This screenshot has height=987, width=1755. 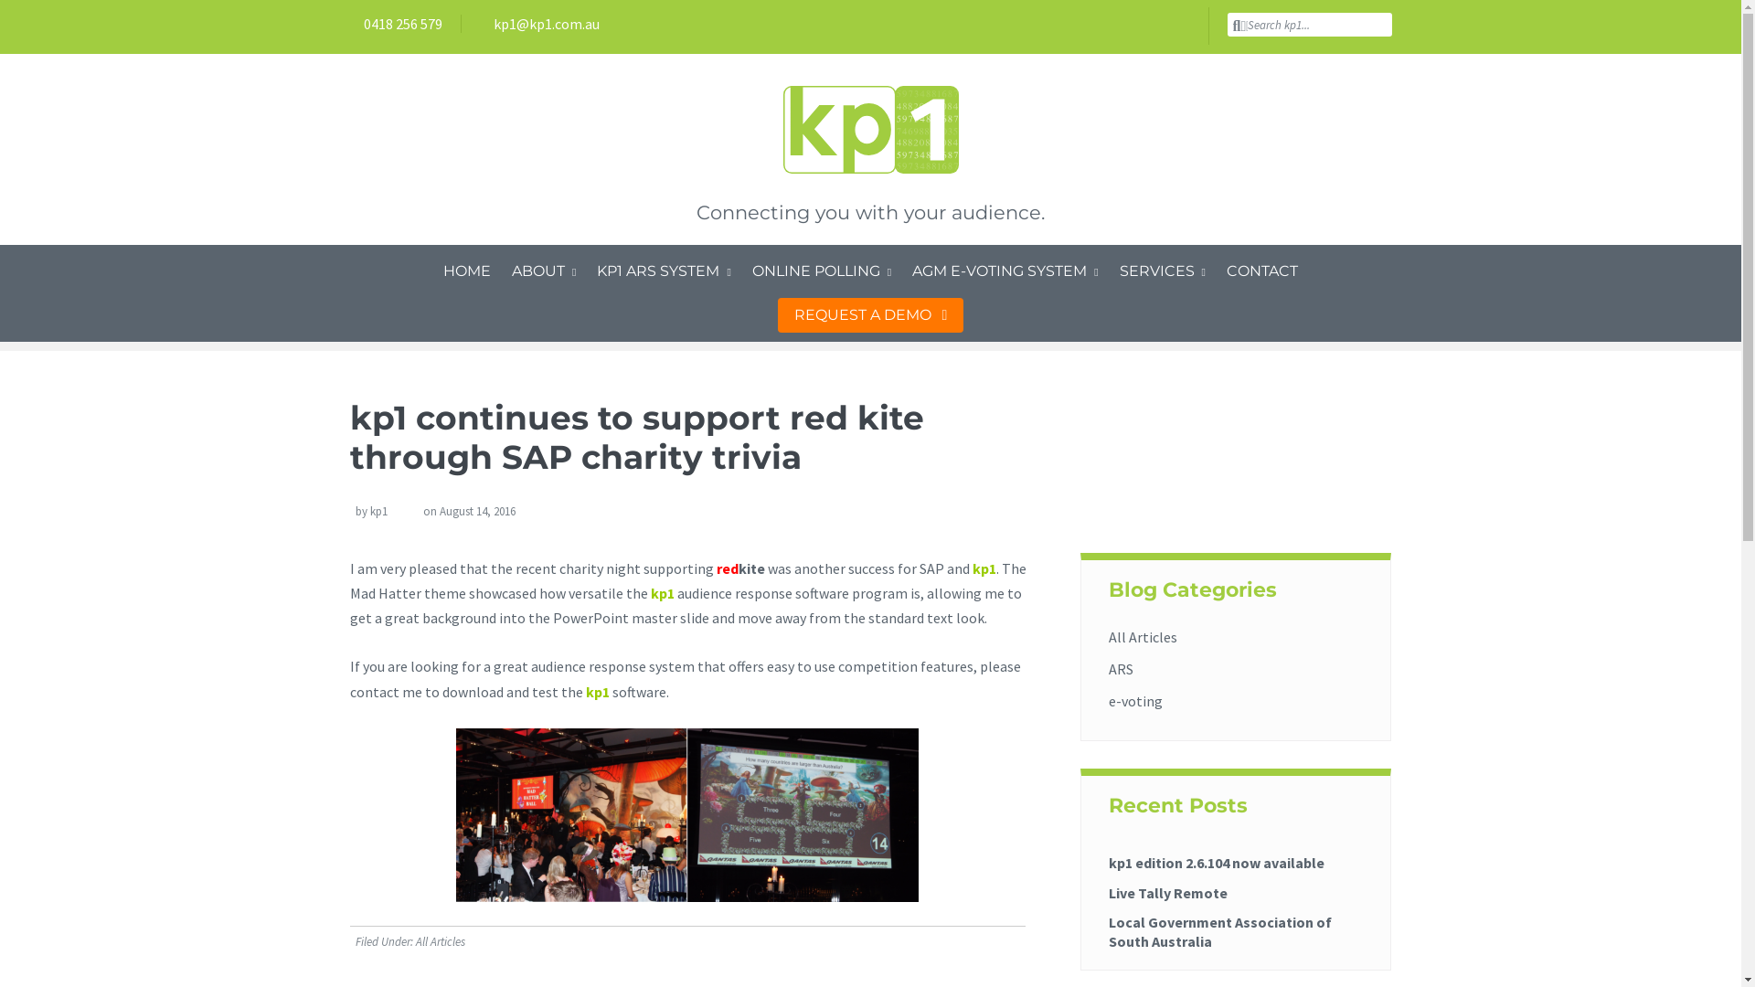 What do you see at coordinates (1168, 887) in the screenshot?
I see `Live Tally Remote` at bounding box center [1168, 887].